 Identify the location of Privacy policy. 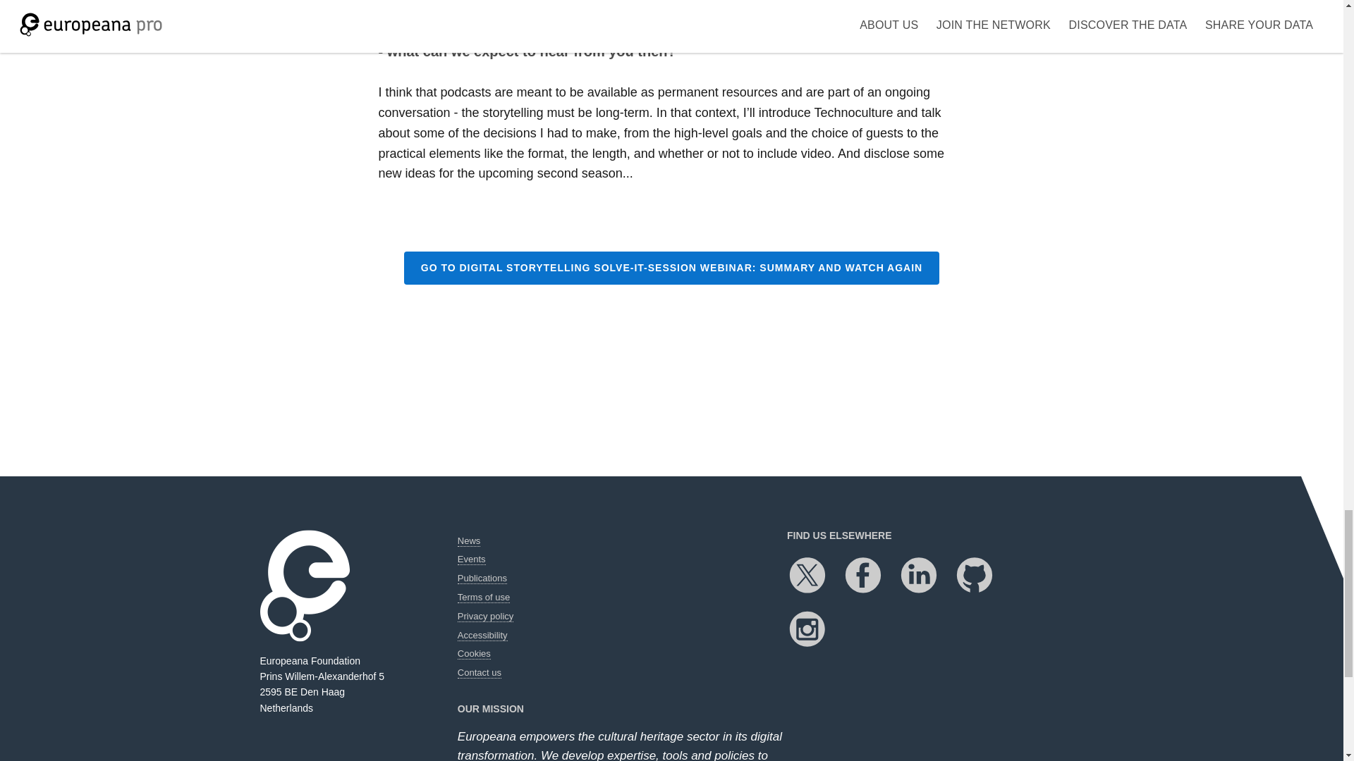
(485, 617).